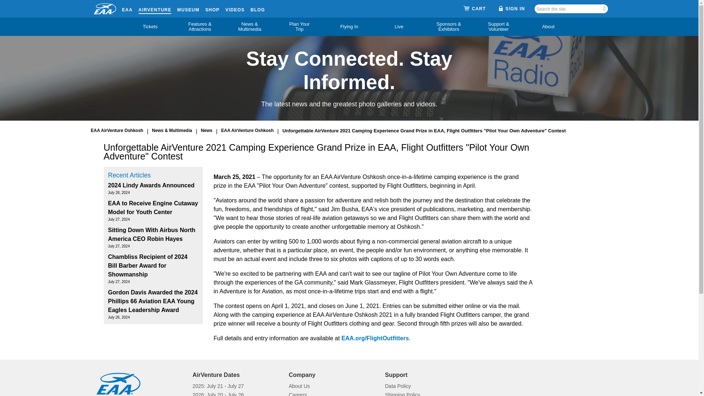  What do you see at coordinates (512, 8) in the screenshot?
I see `SIGN IN` at bounding box center [512, 8].